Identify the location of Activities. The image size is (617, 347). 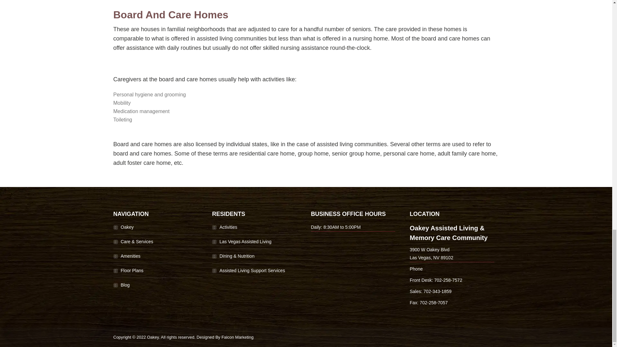
(224, 227).